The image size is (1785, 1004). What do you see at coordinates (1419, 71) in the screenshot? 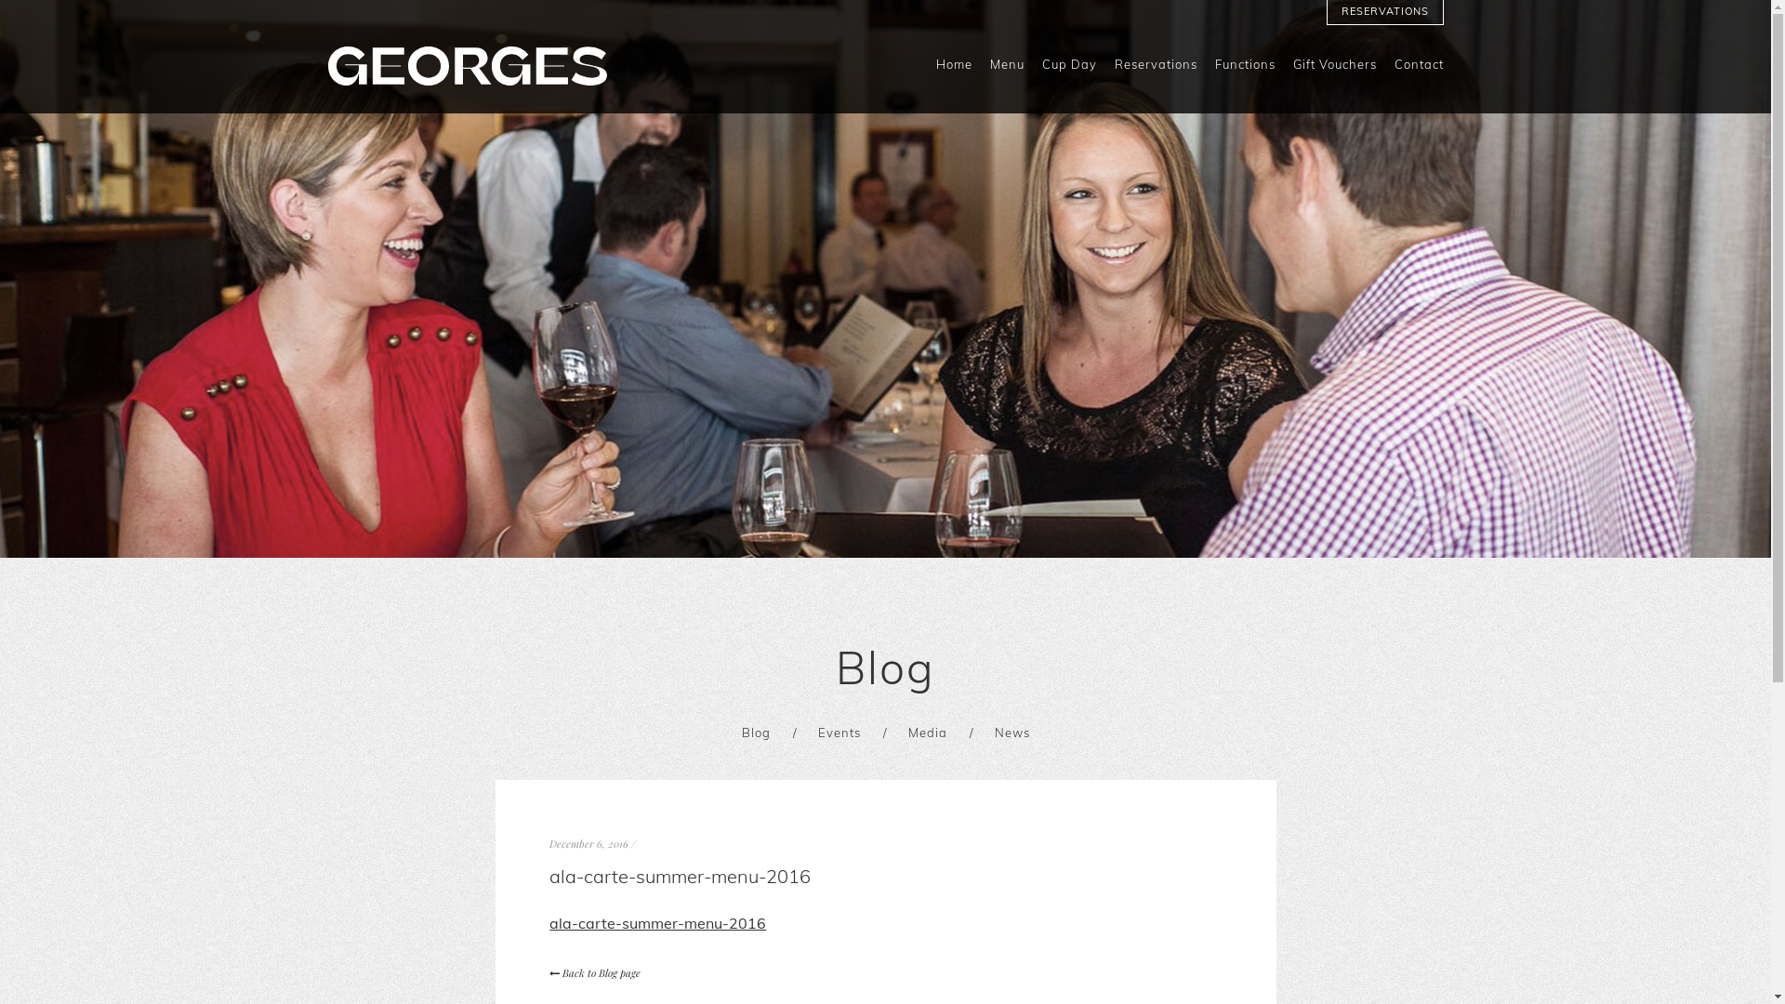
I see `Contact` at bounding box center [1419, 71].